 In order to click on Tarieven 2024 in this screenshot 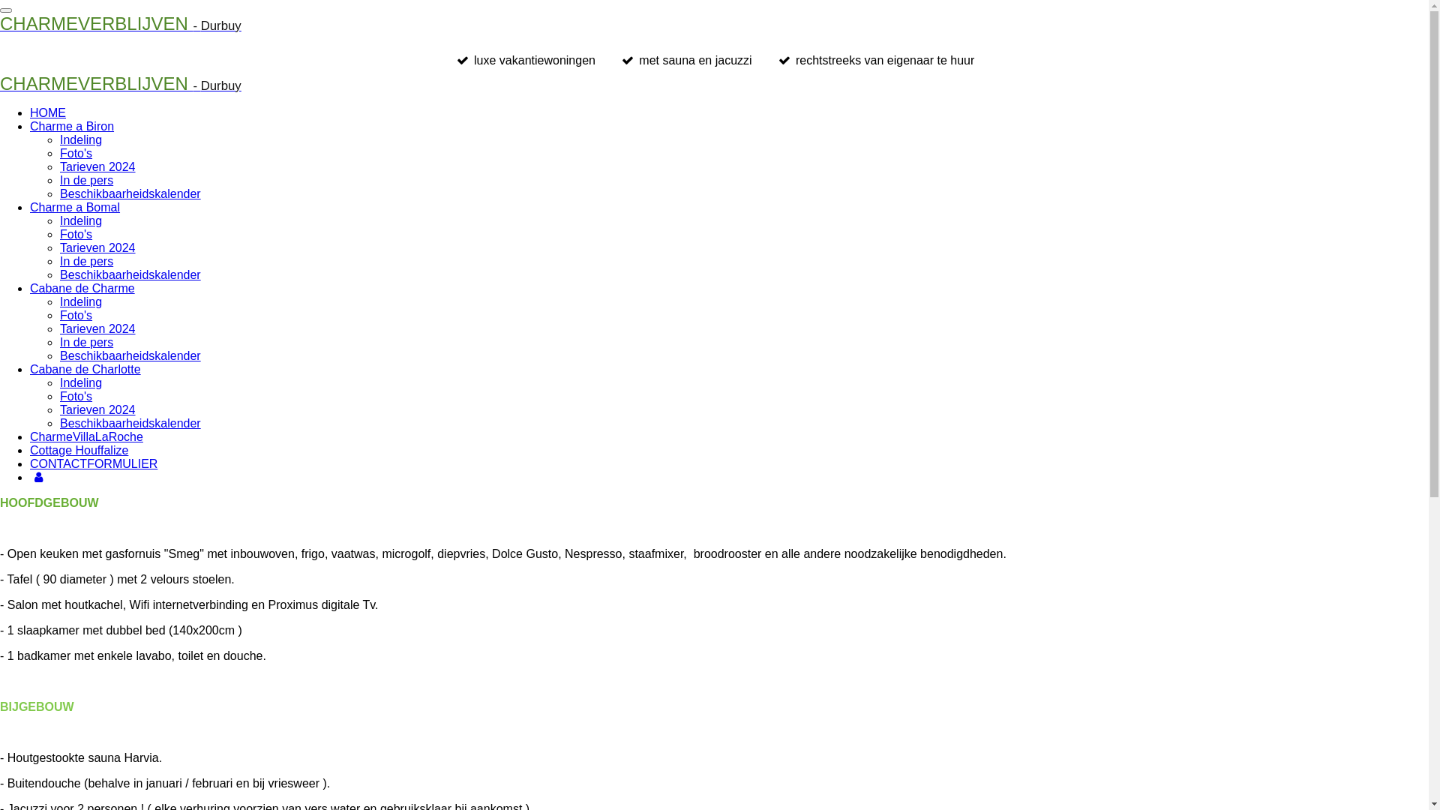, I will do `click(97, 328)`.